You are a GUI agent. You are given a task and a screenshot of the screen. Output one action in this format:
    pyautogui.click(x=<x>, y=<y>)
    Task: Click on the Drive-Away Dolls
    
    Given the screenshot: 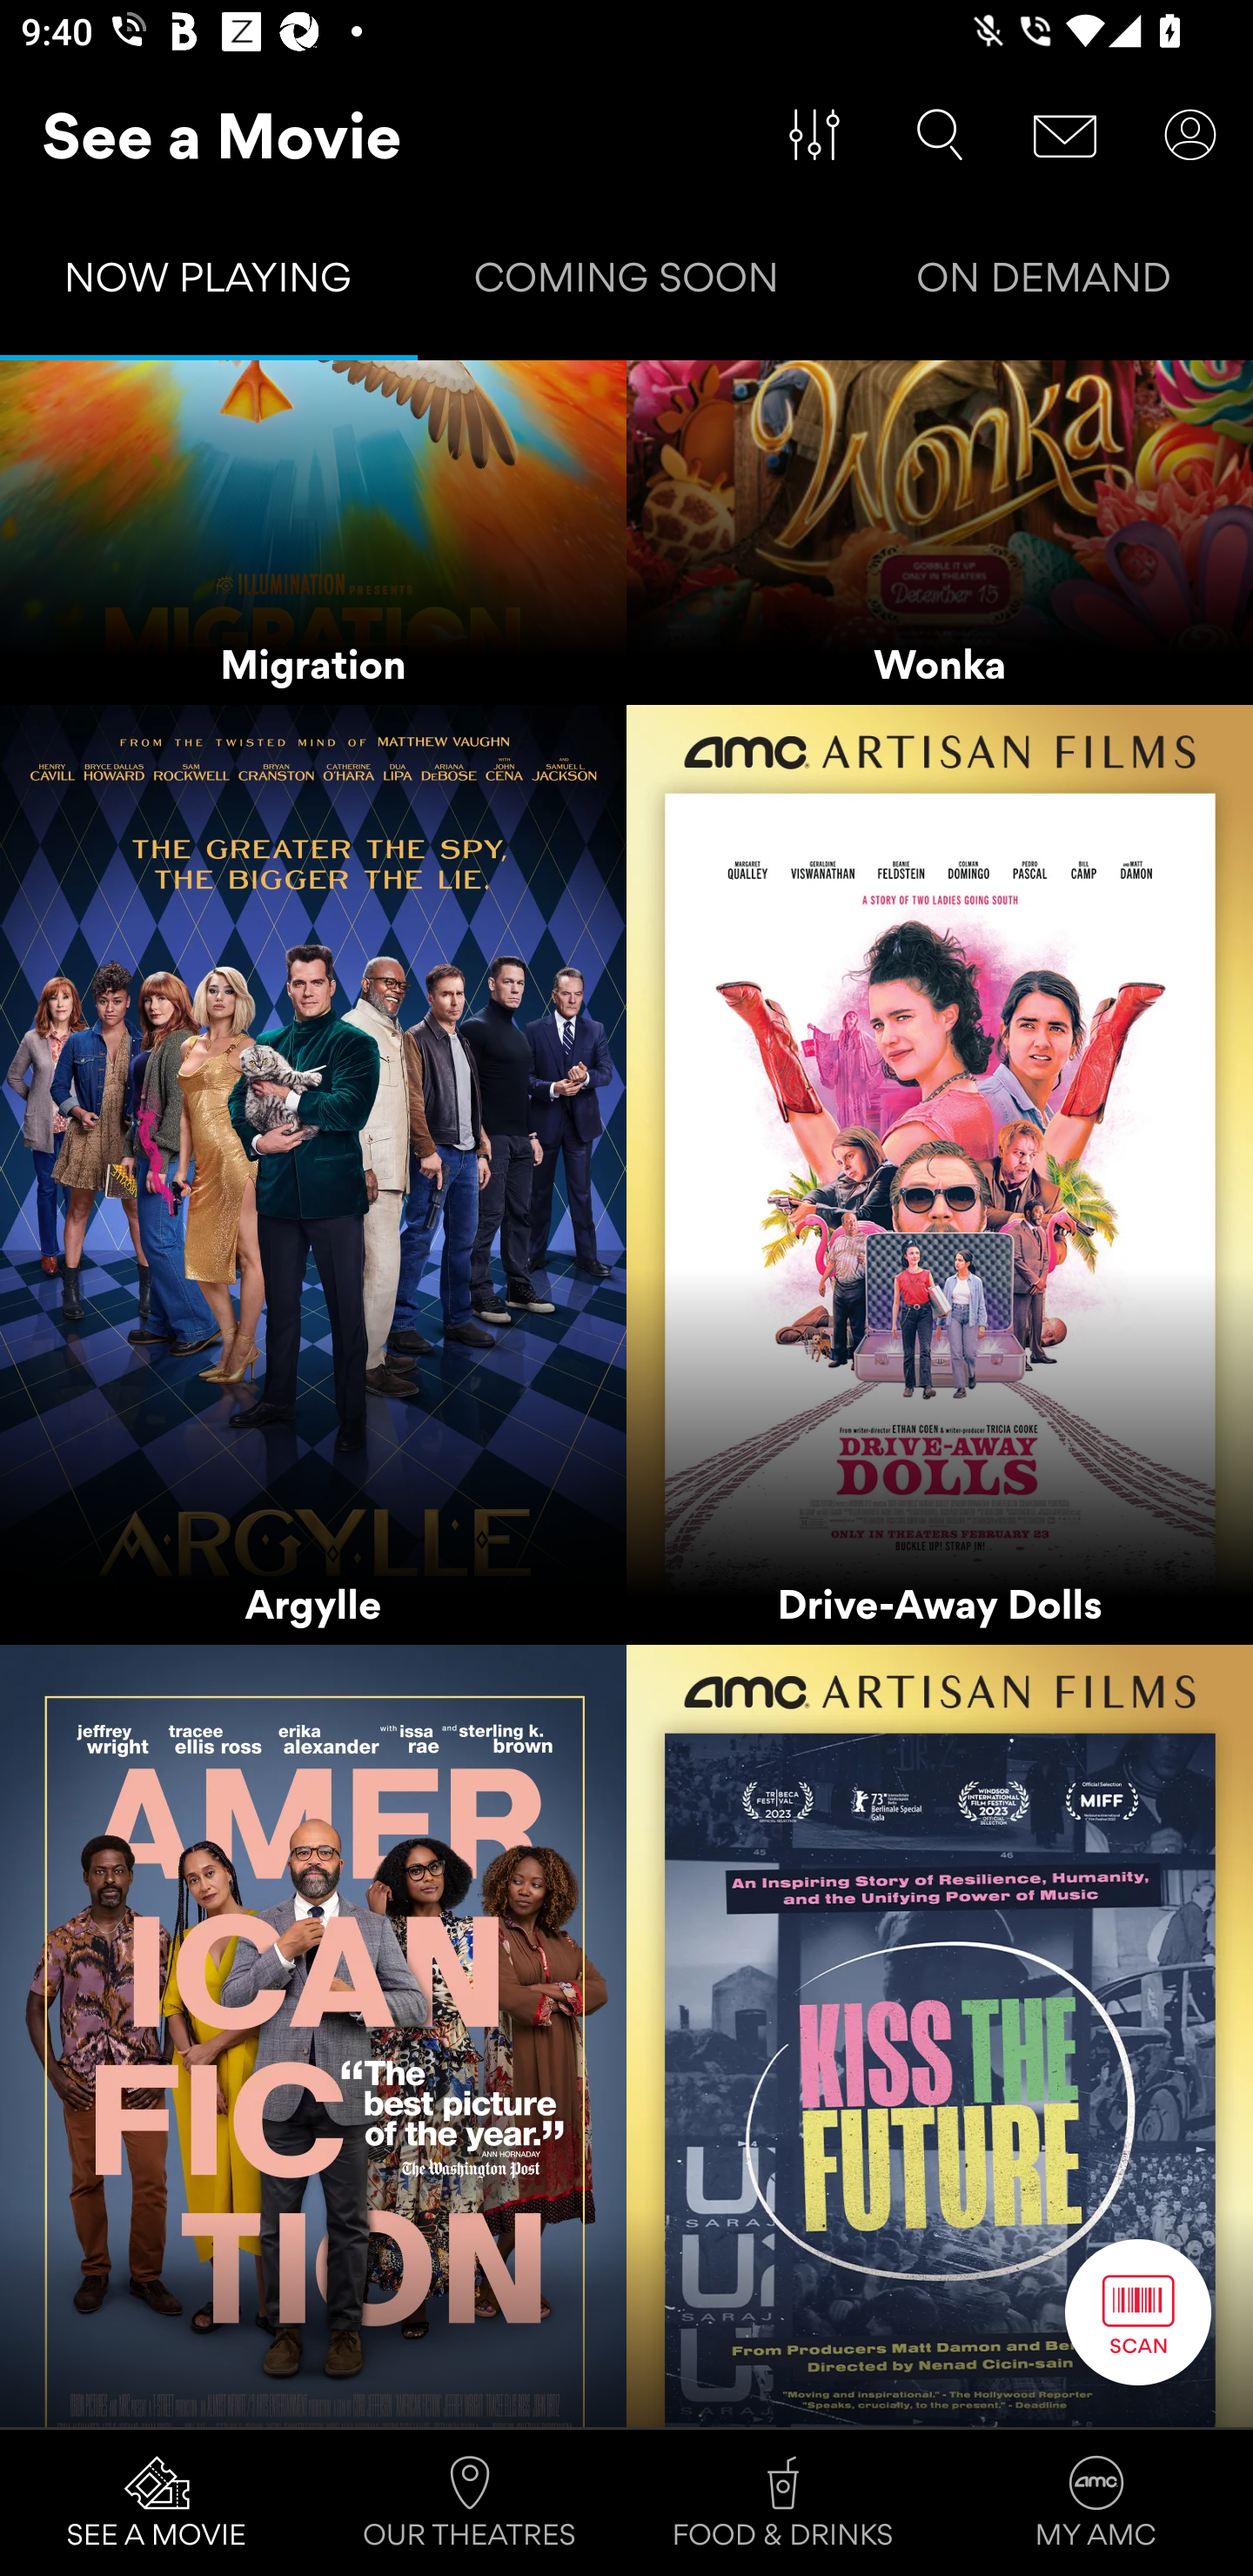 What is the action you would take?
    pyautogui.click(x=940, y=1176)
    